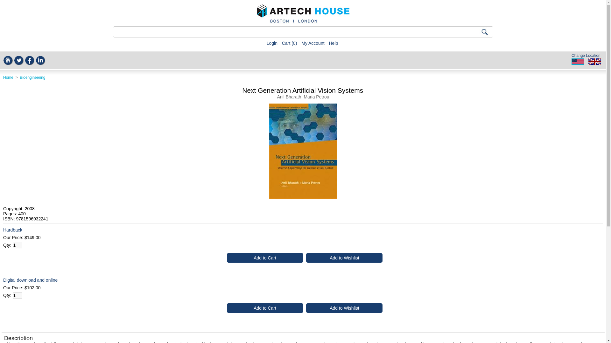 The height and width of the screenshot is (343, 611). Describe the element at coordinates (344, 308) in the screenshot. I see `Add to Wishlist` at that location.